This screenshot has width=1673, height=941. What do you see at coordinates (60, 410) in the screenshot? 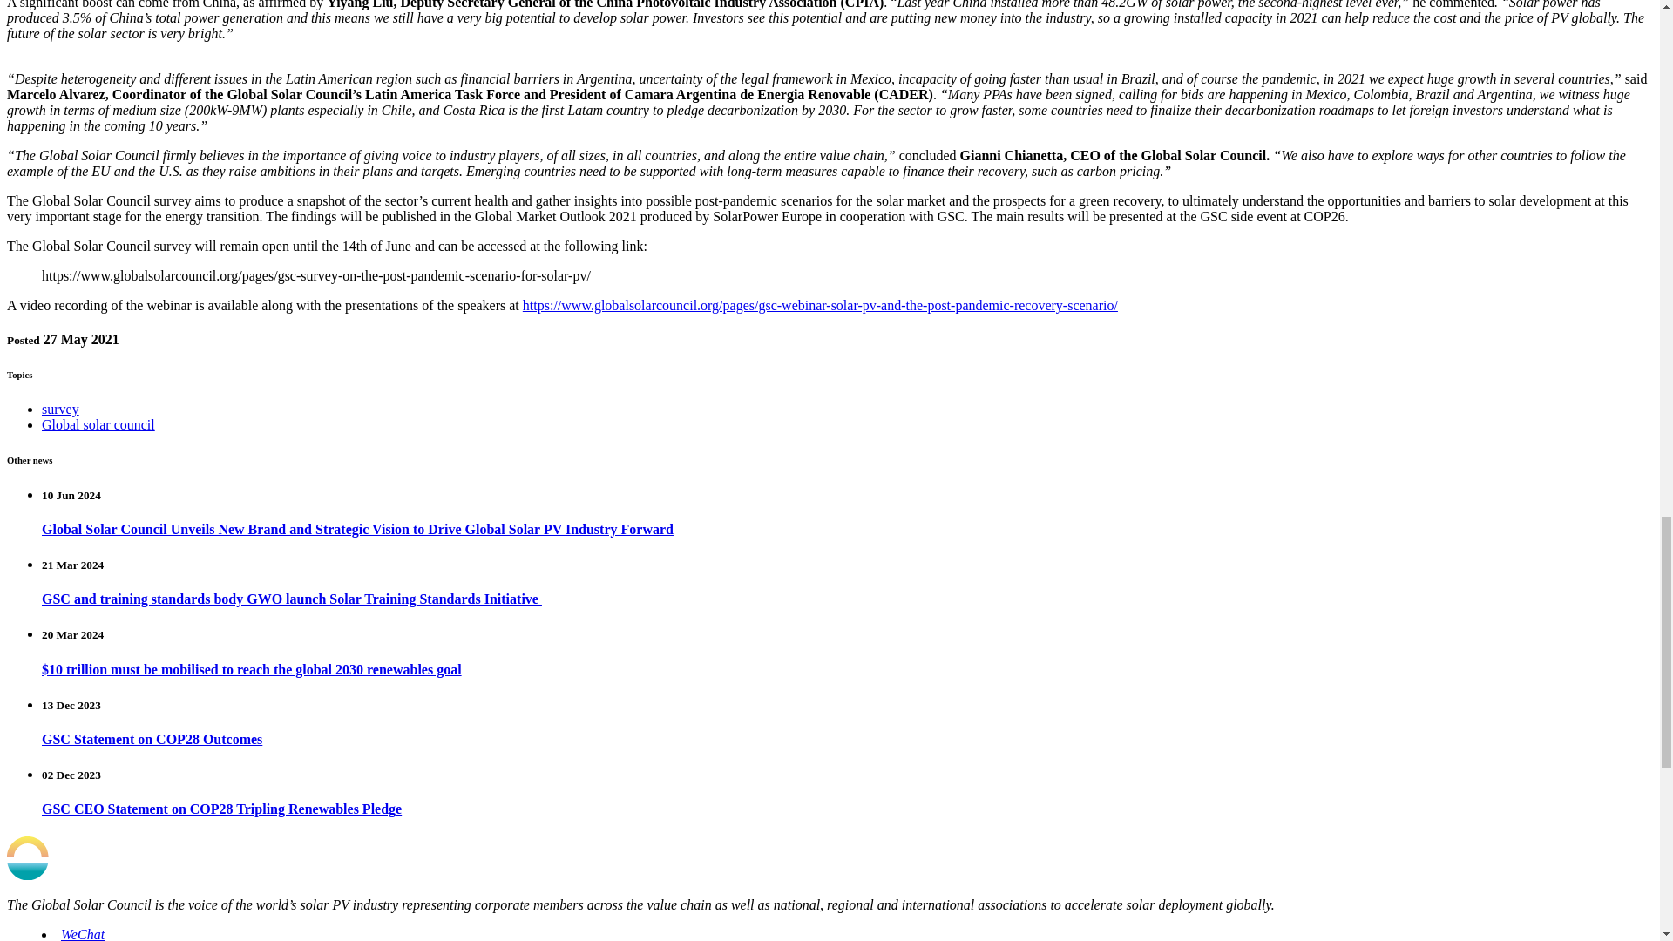
I see `survey` at bounding box center [60, 410].